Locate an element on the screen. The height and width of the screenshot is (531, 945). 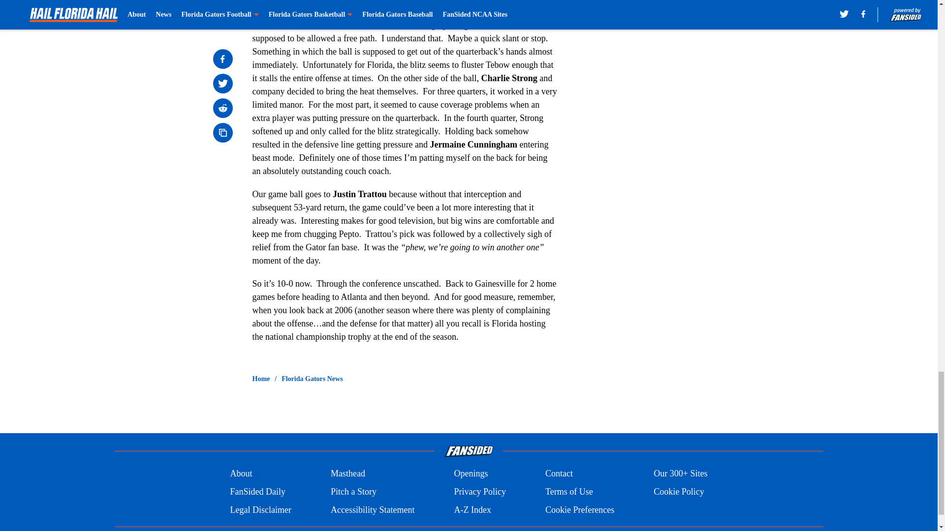
Cookie Policy is located at coordinates (679, 492).